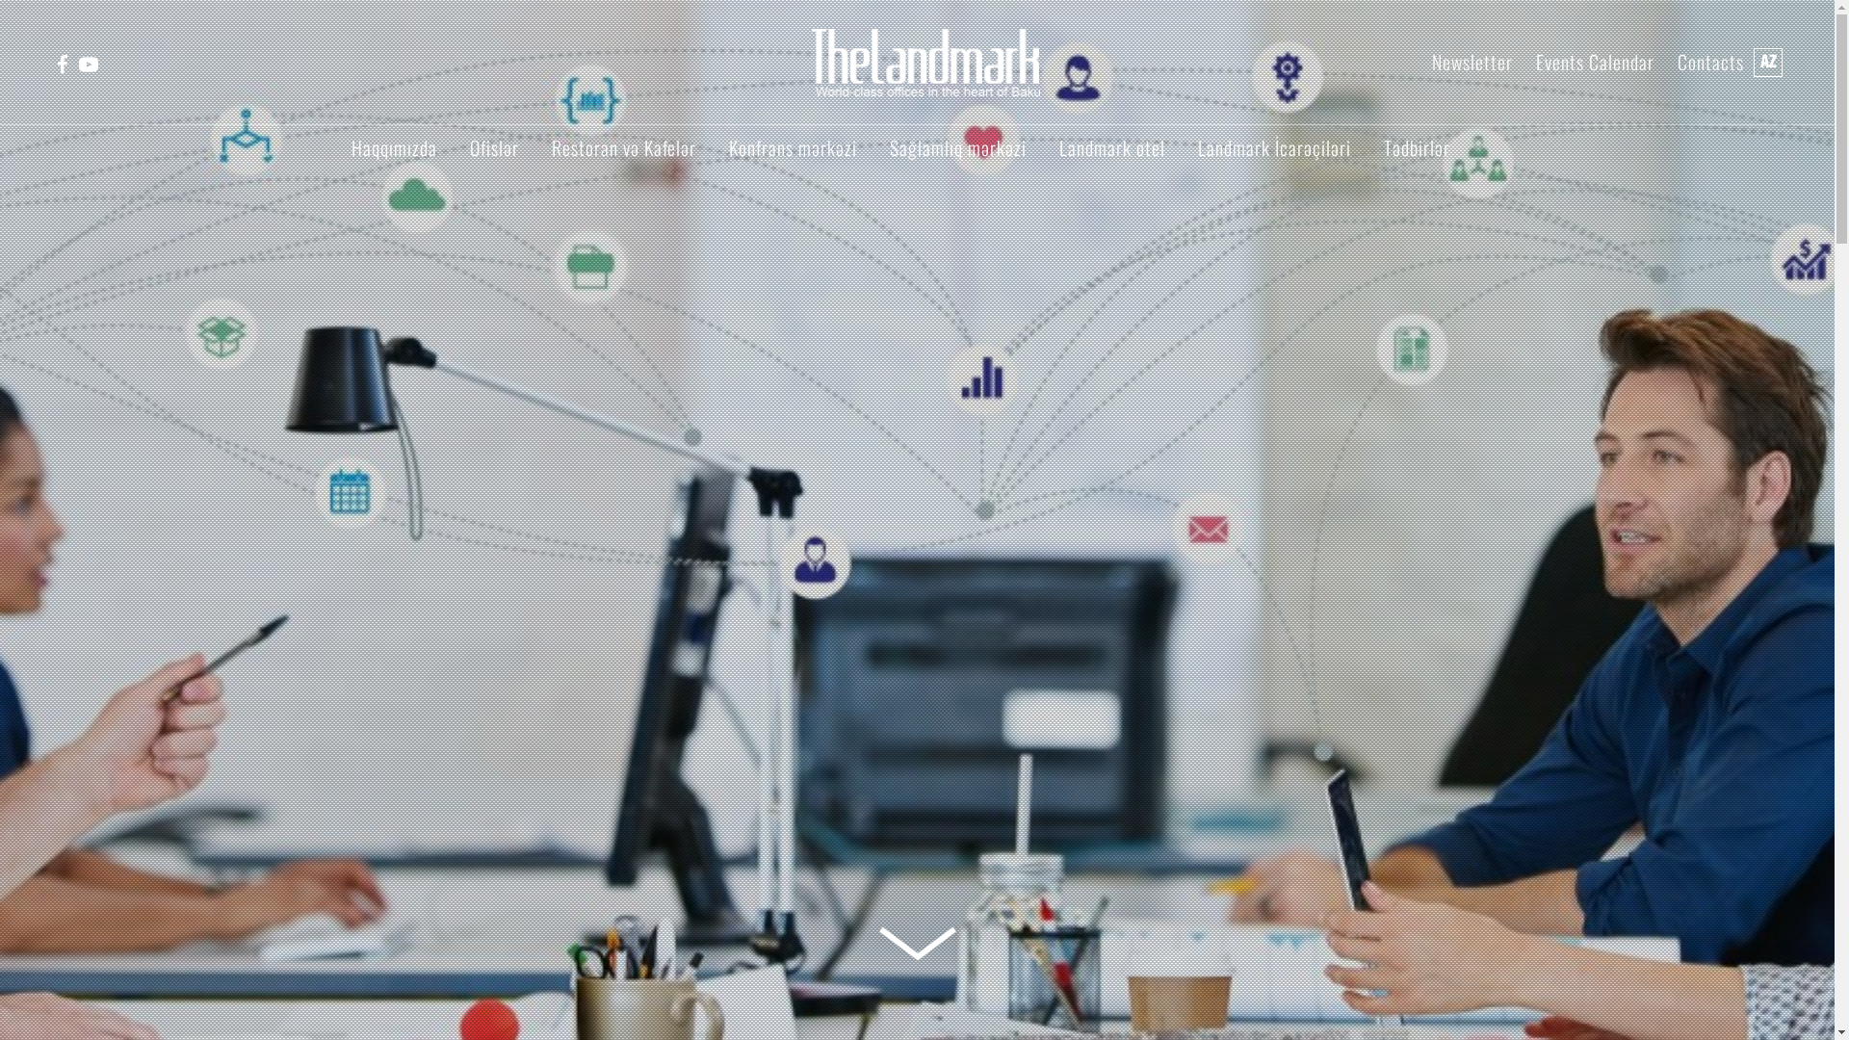  What do you see at coordinates (1472, 63) in the screenshot?
I see `Newsletter` at bounding box center [1472, 63].